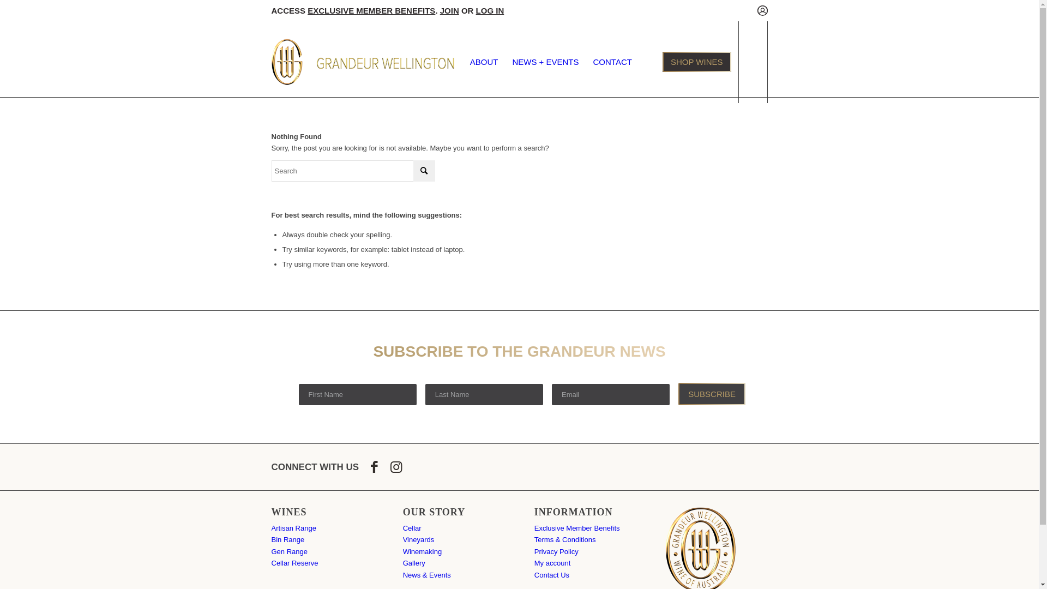  I want to click on Winemaking, so click(423, 552).